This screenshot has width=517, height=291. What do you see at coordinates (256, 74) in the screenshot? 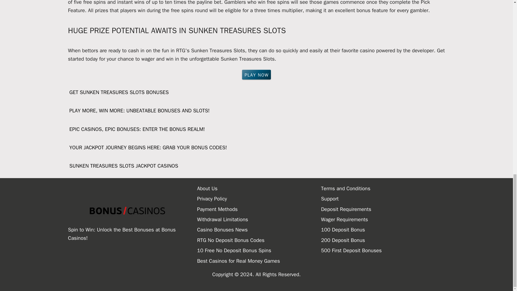
I see `PLAY NOW` at bounding box center [256, 74].